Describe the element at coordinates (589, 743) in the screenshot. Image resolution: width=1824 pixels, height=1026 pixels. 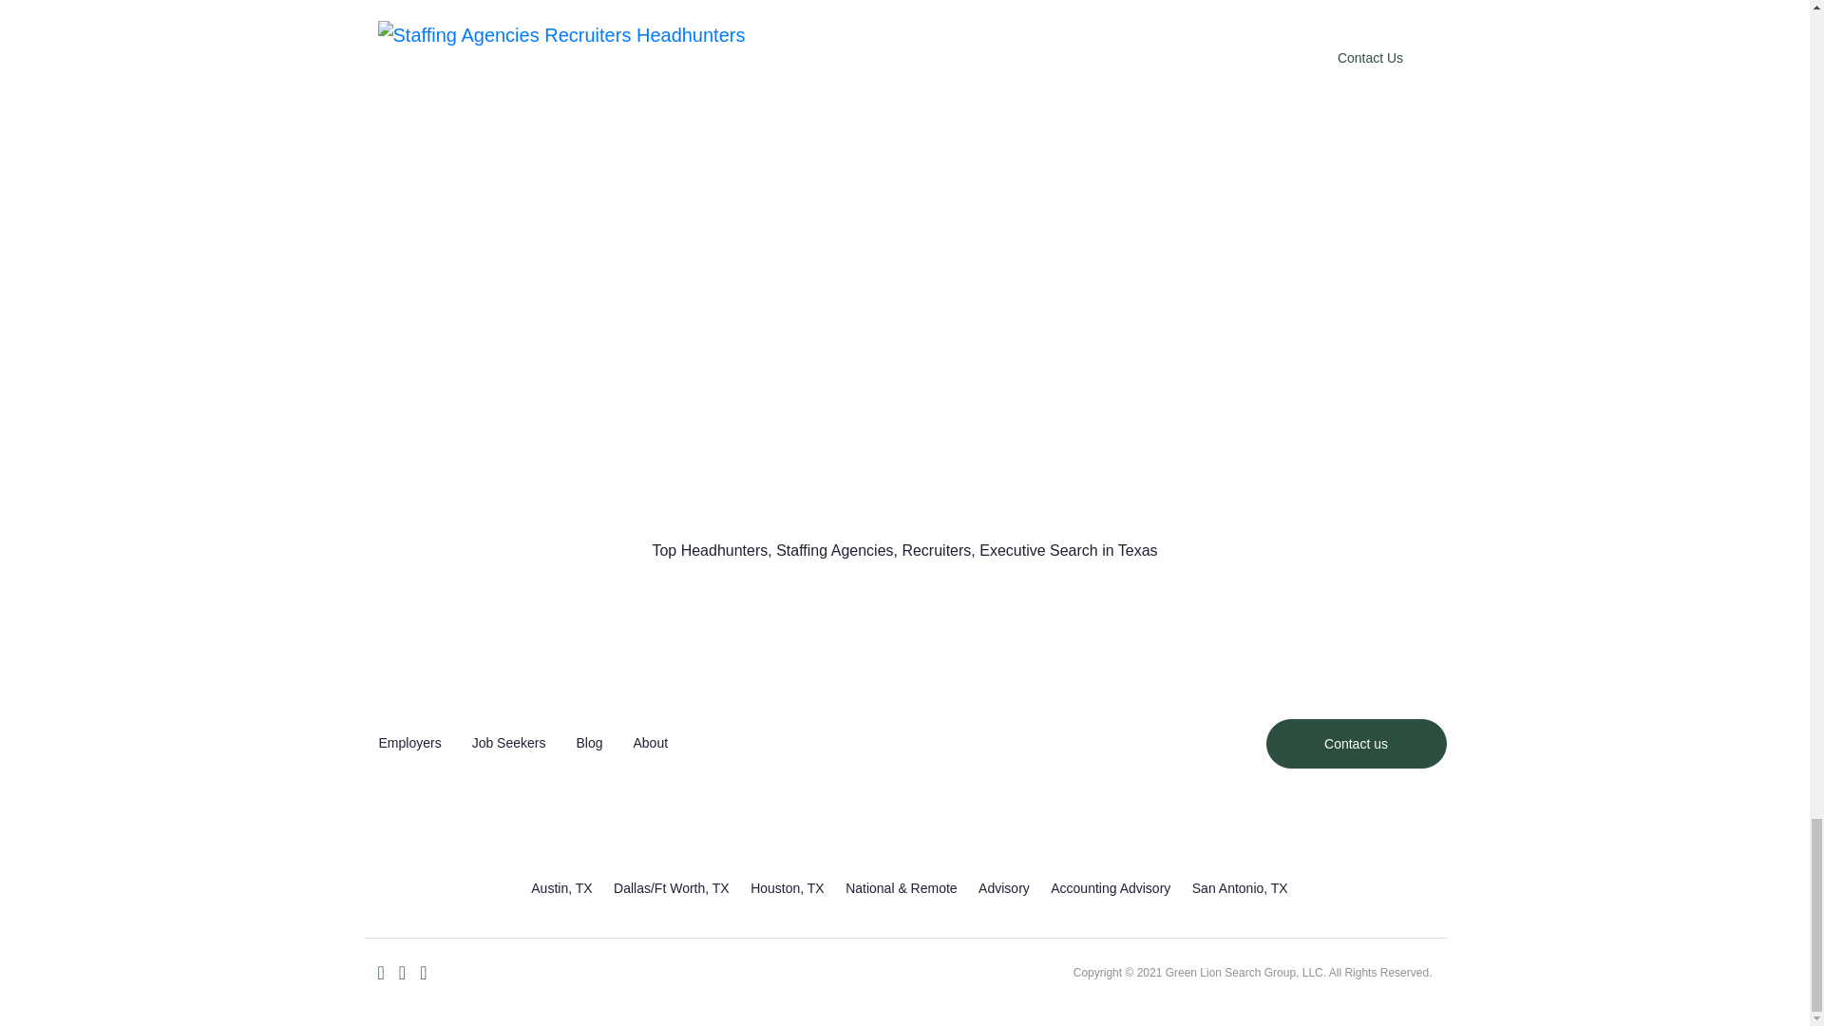
I see `Blog` at that location.